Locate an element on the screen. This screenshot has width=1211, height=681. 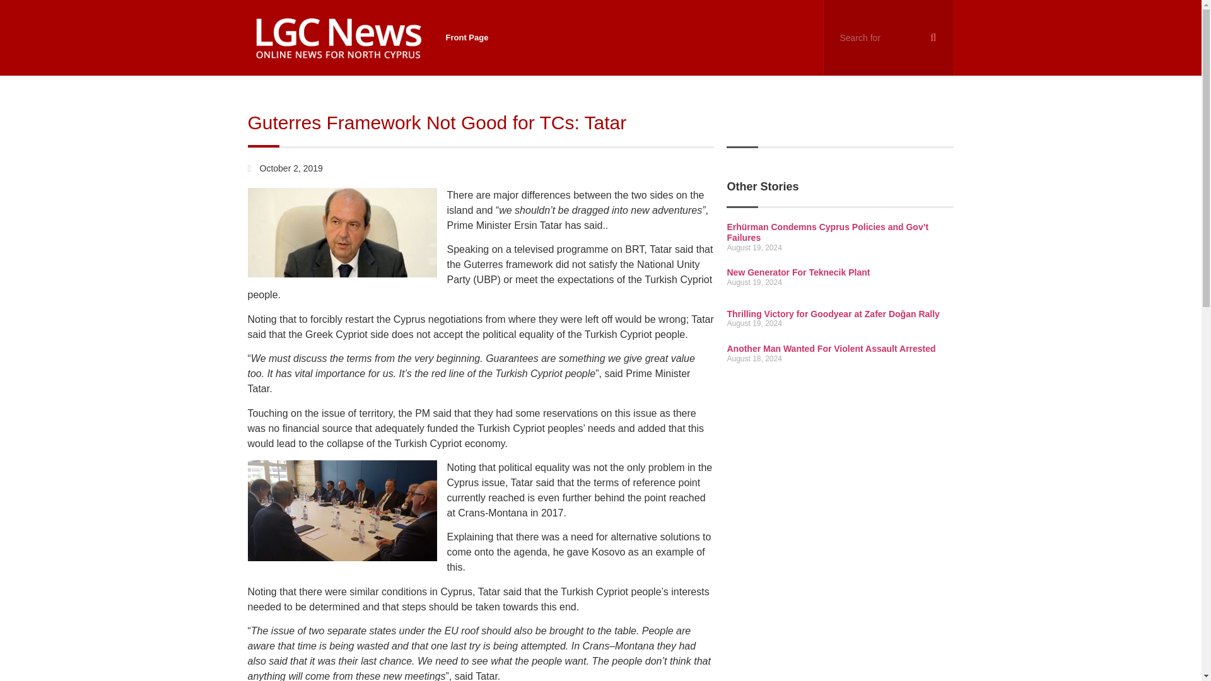
Another Man Wanted For Violent Assault Arrested is located at coordinates (831, 348).